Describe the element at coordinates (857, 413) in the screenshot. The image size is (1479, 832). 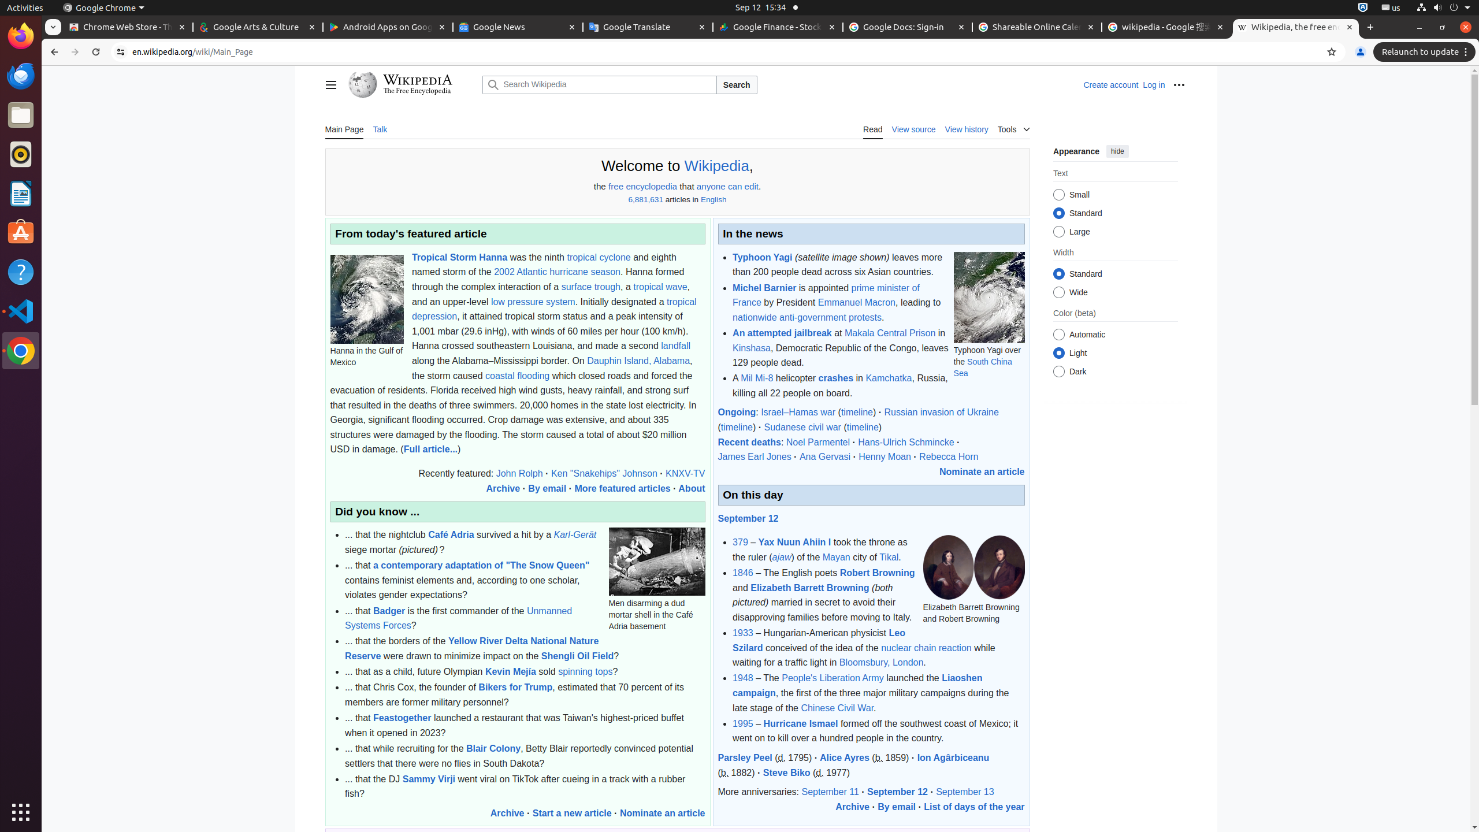
I see `timeline` at that location.